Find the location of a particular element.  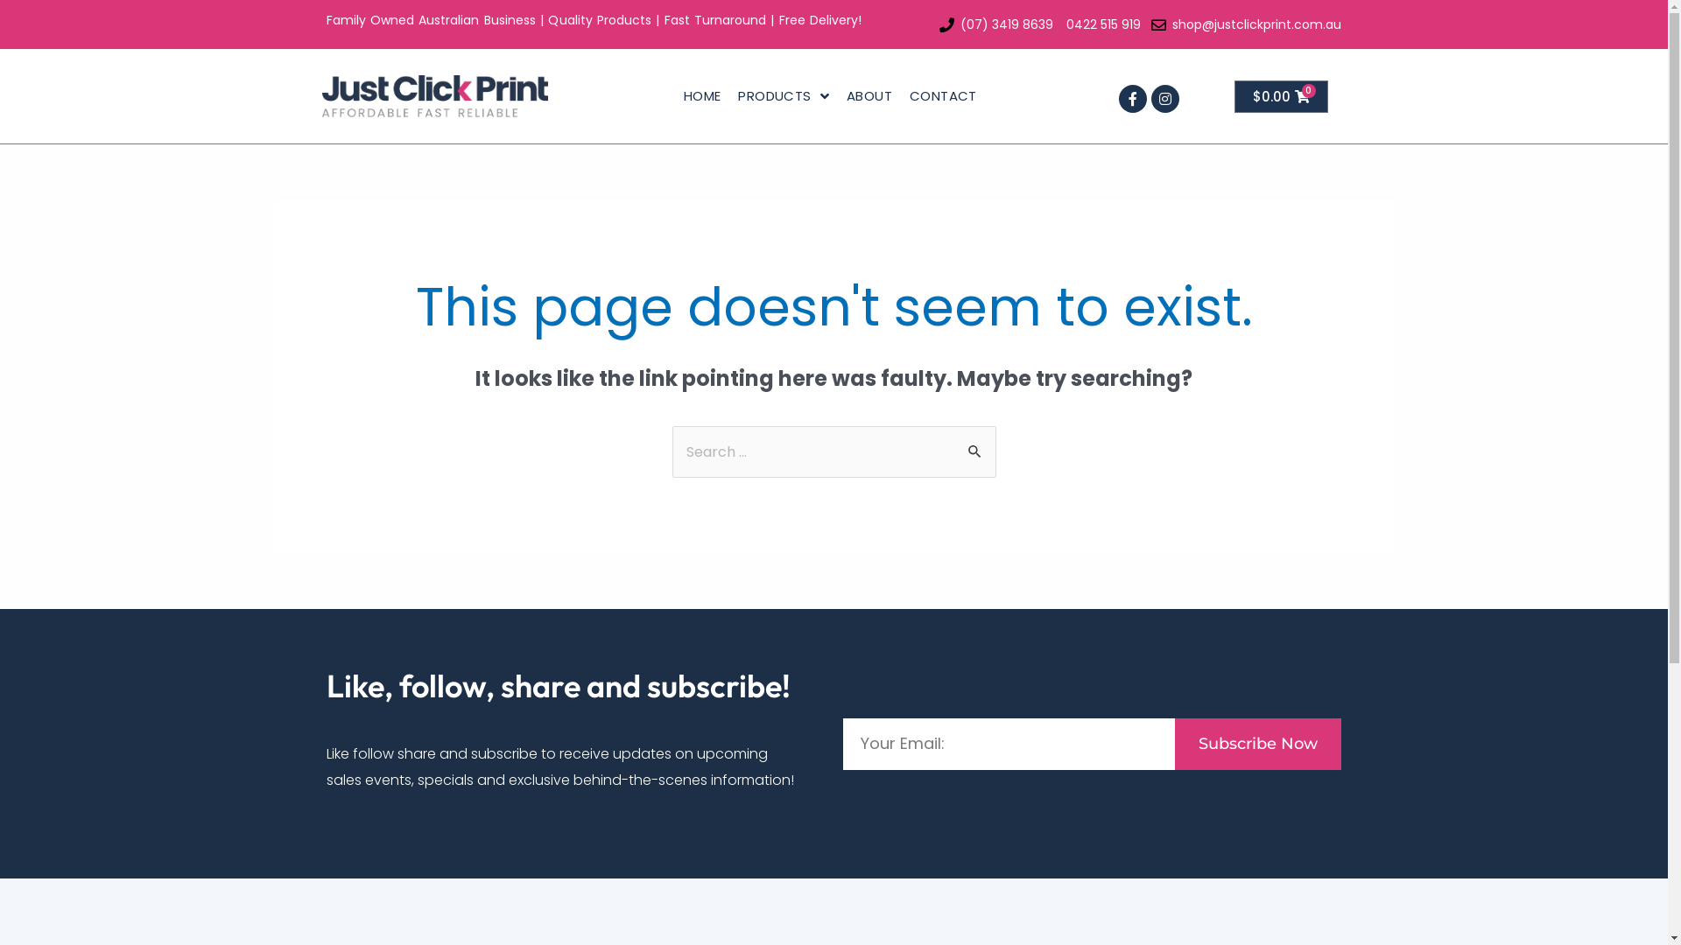

PRODUCTS is located at coordinates (784, 96).